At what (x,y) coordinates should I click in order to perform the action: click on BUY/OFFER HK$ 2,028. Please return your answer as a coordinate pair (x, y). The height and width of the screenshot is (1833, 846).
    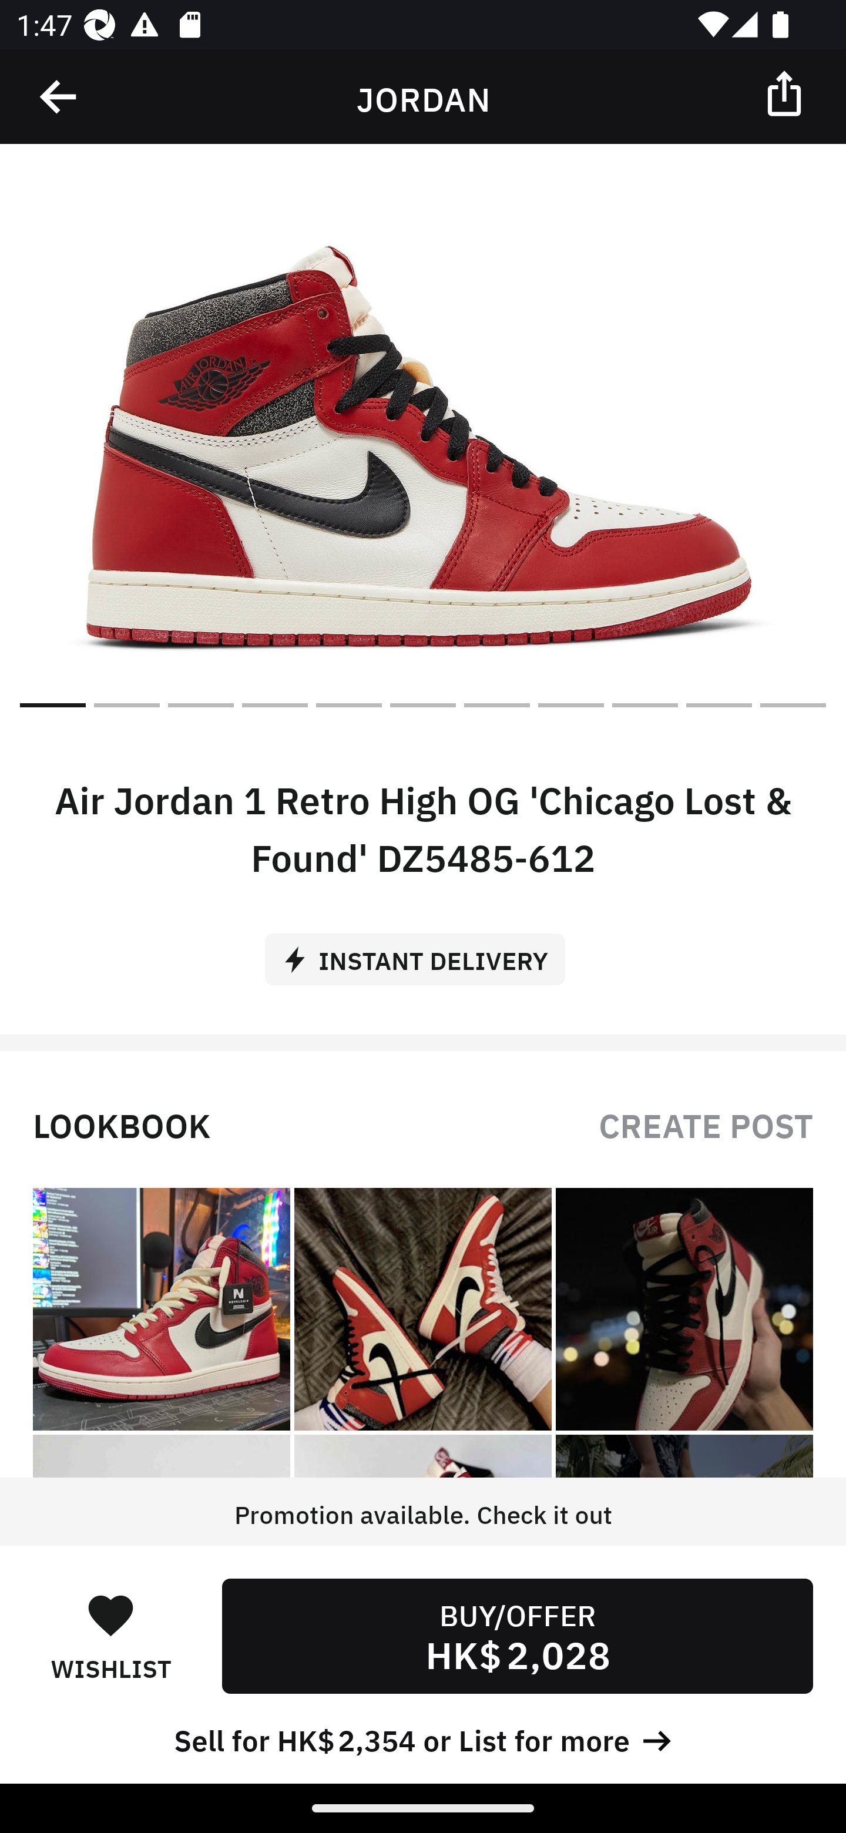
    Looking at the image, I should click on (517, 1636).